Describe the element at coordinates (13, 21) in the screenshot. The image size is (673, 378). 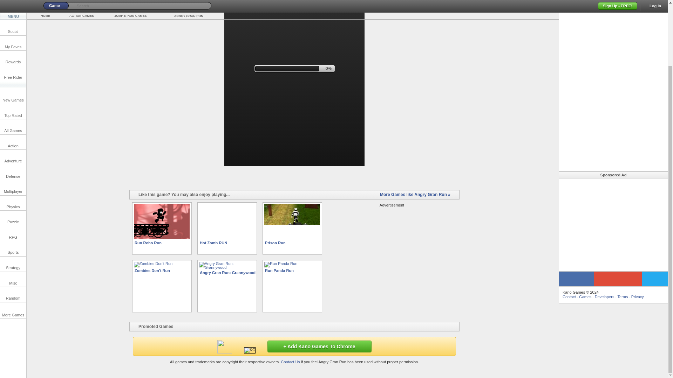
I see `New Games` at that location.